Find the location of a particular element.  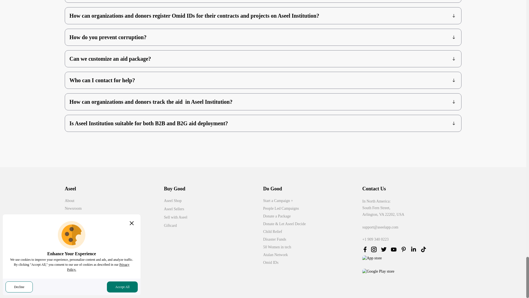

Pricing is located at coordinates (114, 270).